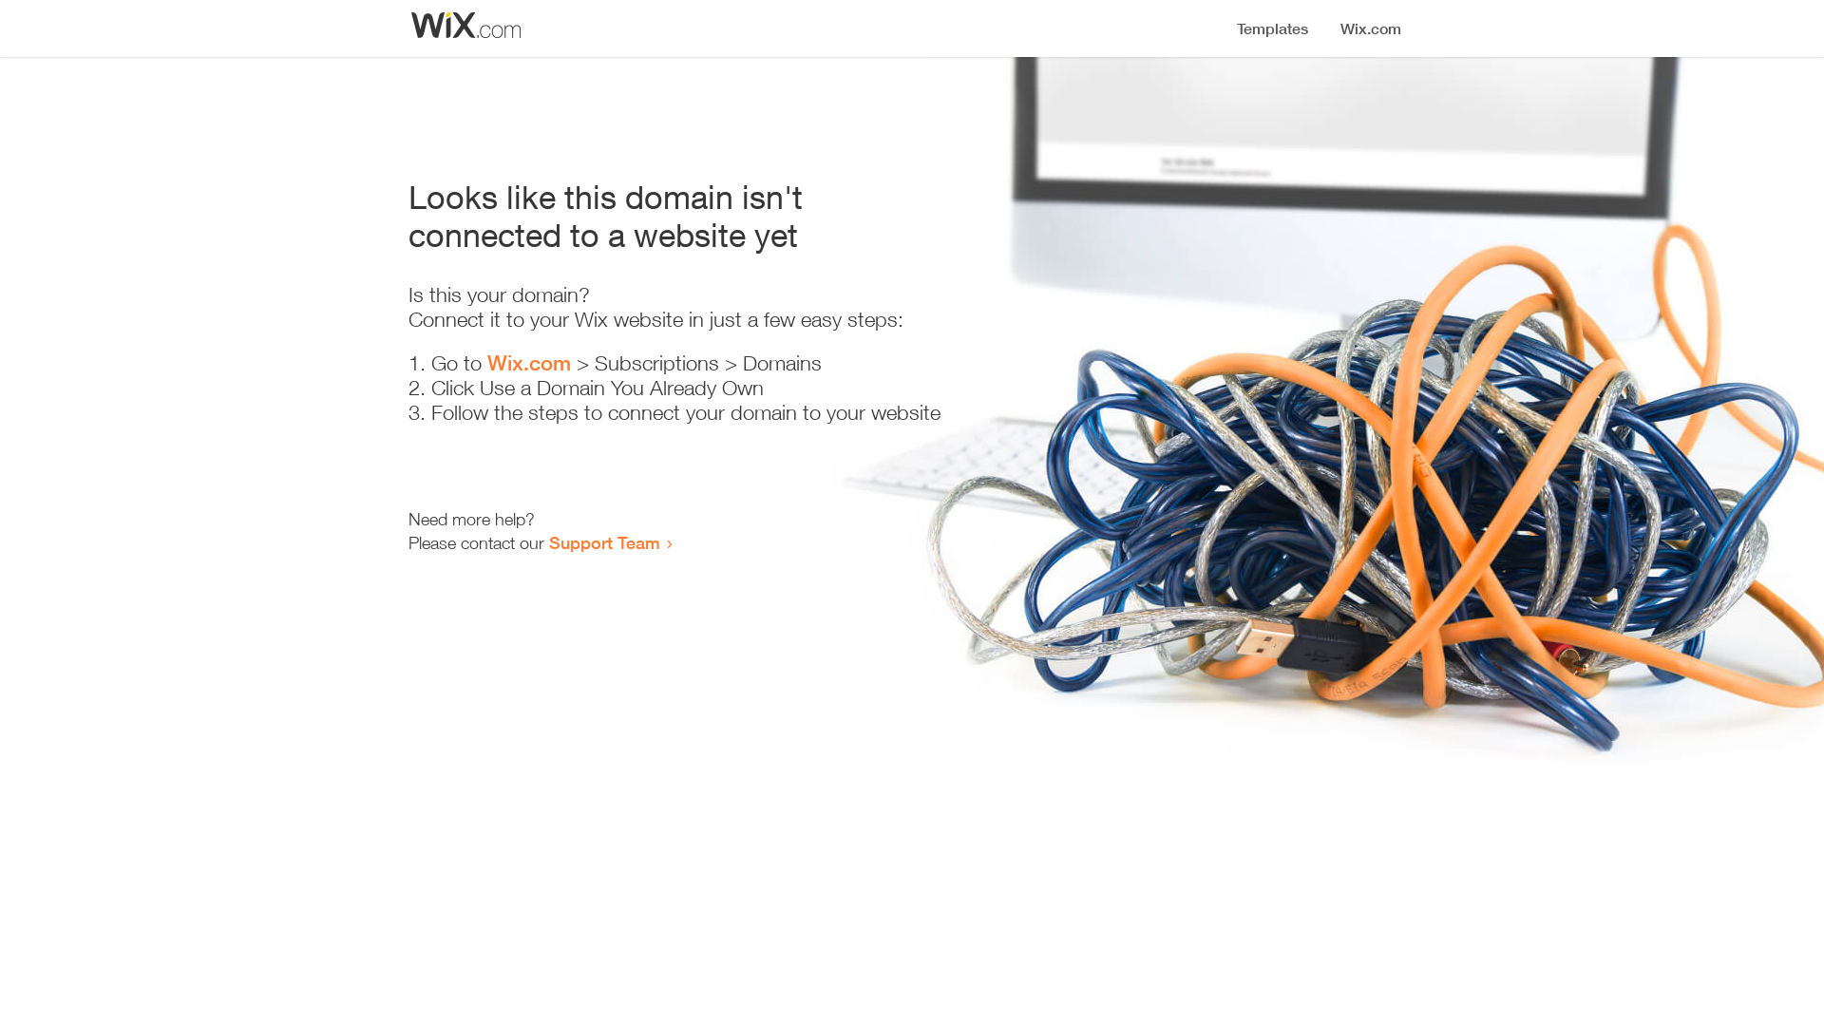 This screenshot has width=1824, height=1026. I want to click on Support Team, so click(604, 542).